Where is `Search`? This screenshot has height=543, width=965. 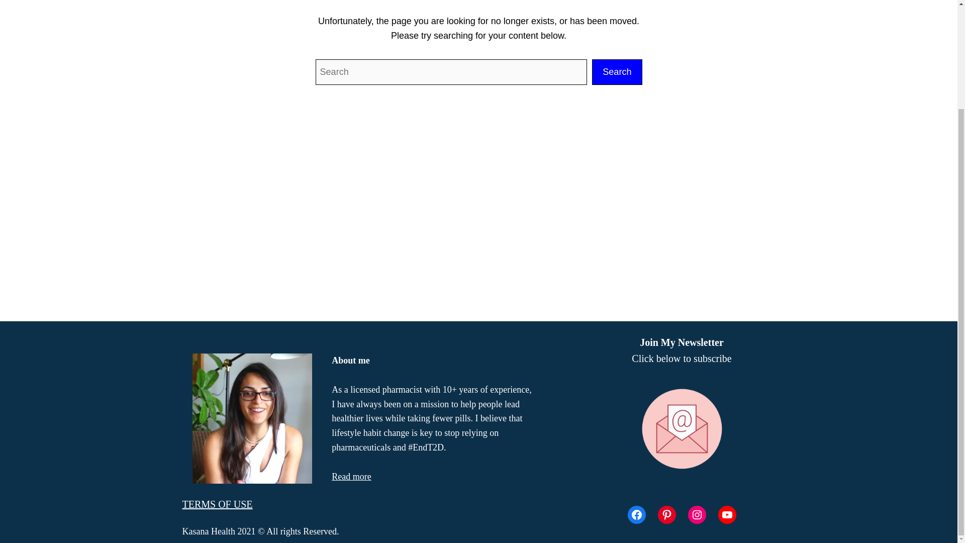 Search is located at coordinates (617, 71).